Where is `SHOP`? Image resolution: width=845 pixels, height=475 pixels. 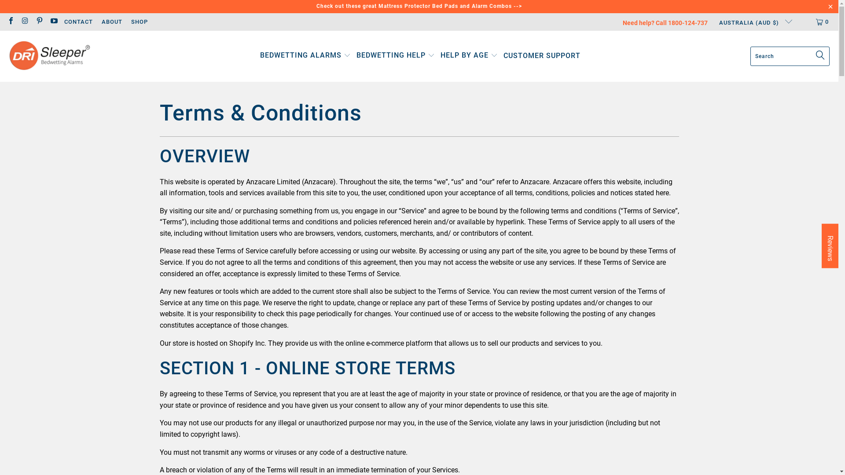 SHOP is located at coordinates (140, 22).